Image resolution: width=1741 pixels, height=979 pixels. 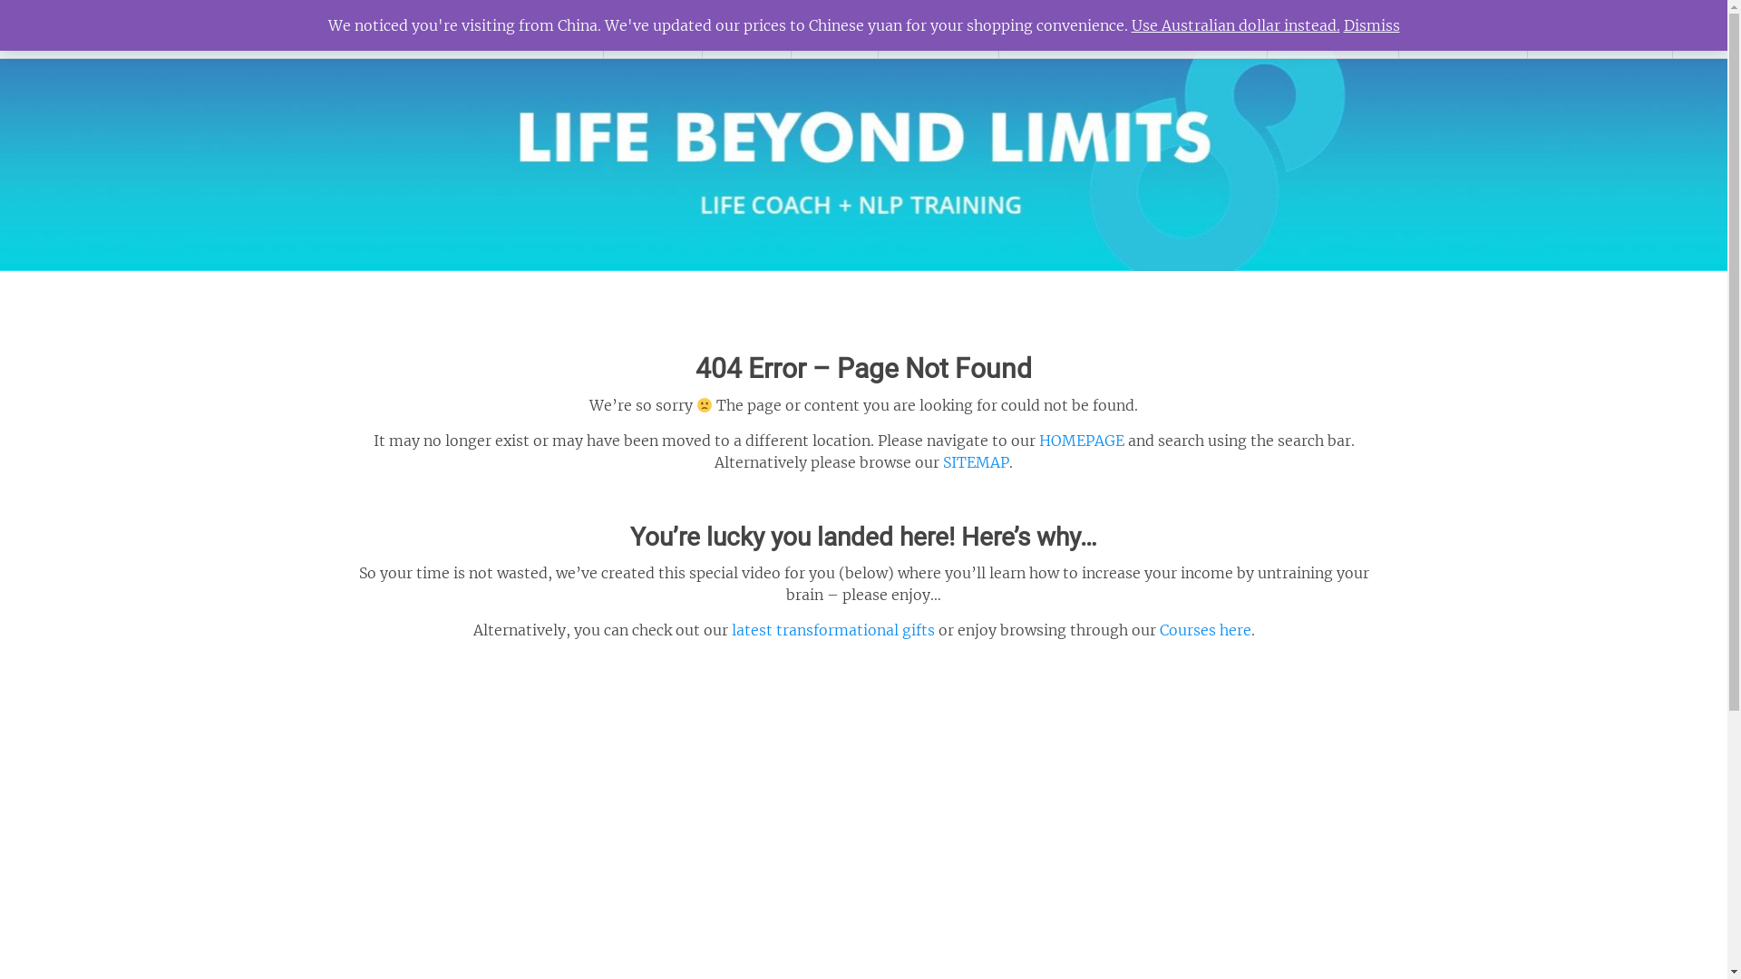 I want to click on Use Australian dollar instead., so click(x=1236, y=25).